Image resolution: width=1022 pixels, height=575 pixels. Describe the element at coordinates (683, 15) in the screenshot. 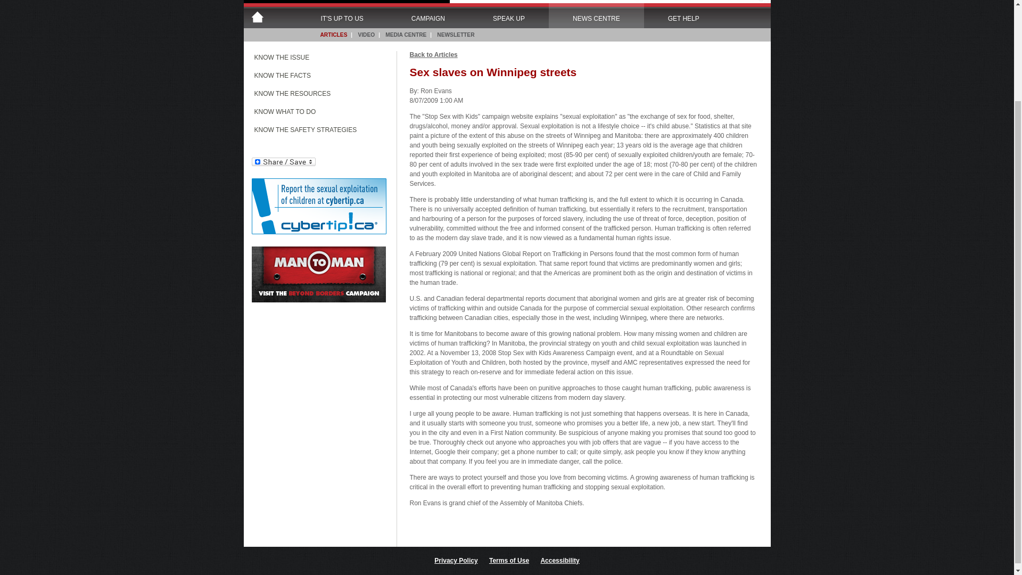

I see `GET HELP` at that location.